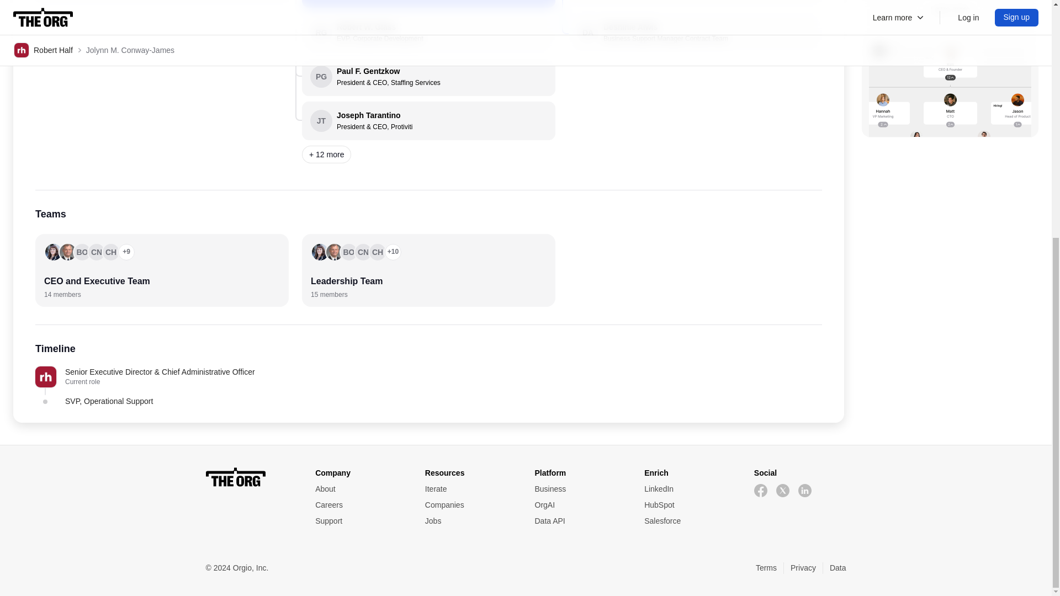 This screenshot has height=596, width=1060. Describe the element at coordinates (470, 521) in the screenshot. I see `Jobs` at that location.